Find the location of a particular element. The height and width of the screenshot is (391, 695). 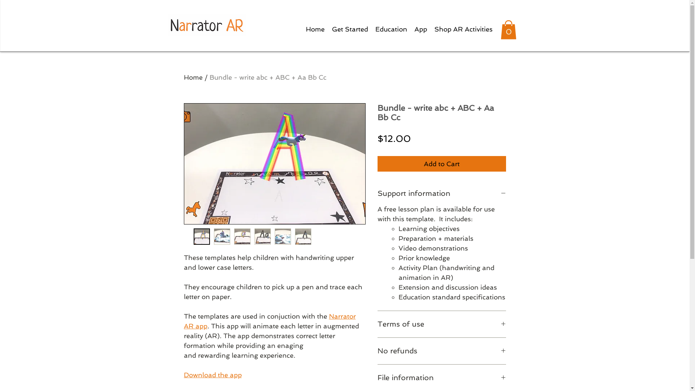

Support information is located at coordinates (442, 193).